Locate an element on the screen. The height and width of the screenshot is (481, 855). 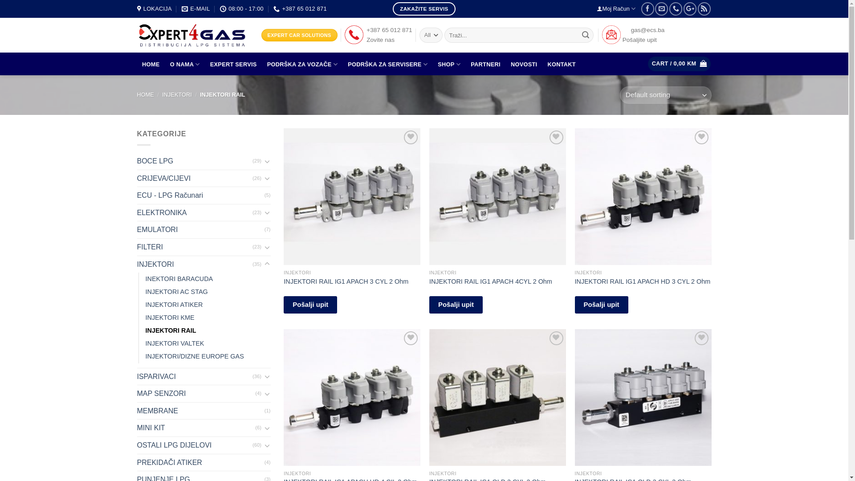
INEKTORI BARACUDA is located at coordinates (179, 279).